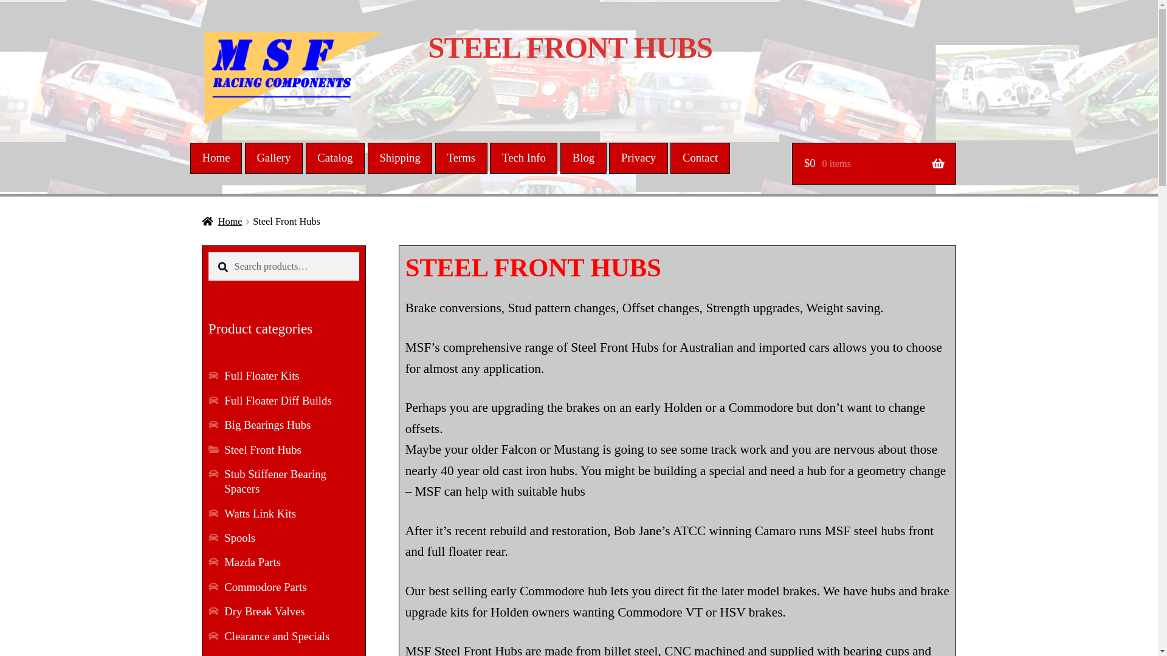  What do you see at coordinates (336, 158) in the screenshot?
I see `Catalog` at bounding box center [336, 158].